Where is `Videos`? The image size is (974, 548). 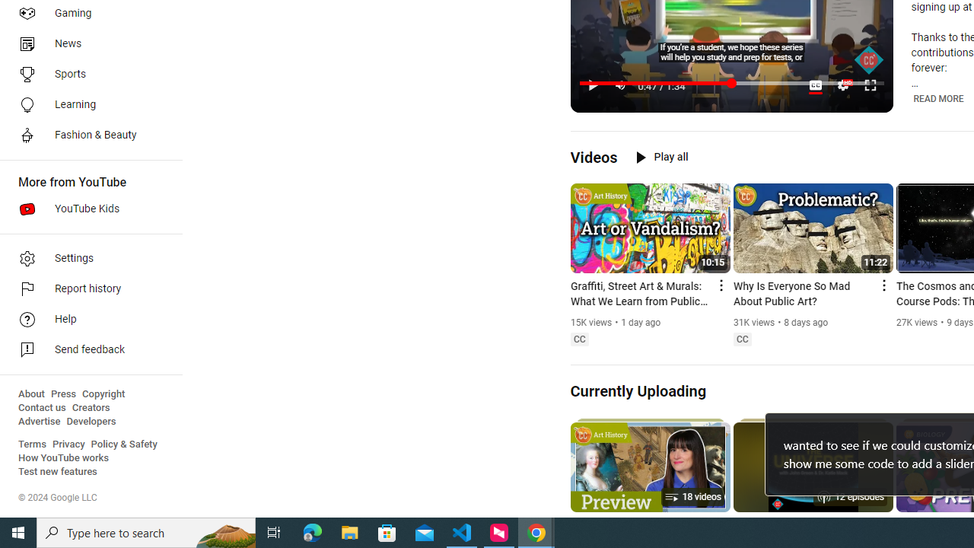
Videos is located at coordinates (594, 157).